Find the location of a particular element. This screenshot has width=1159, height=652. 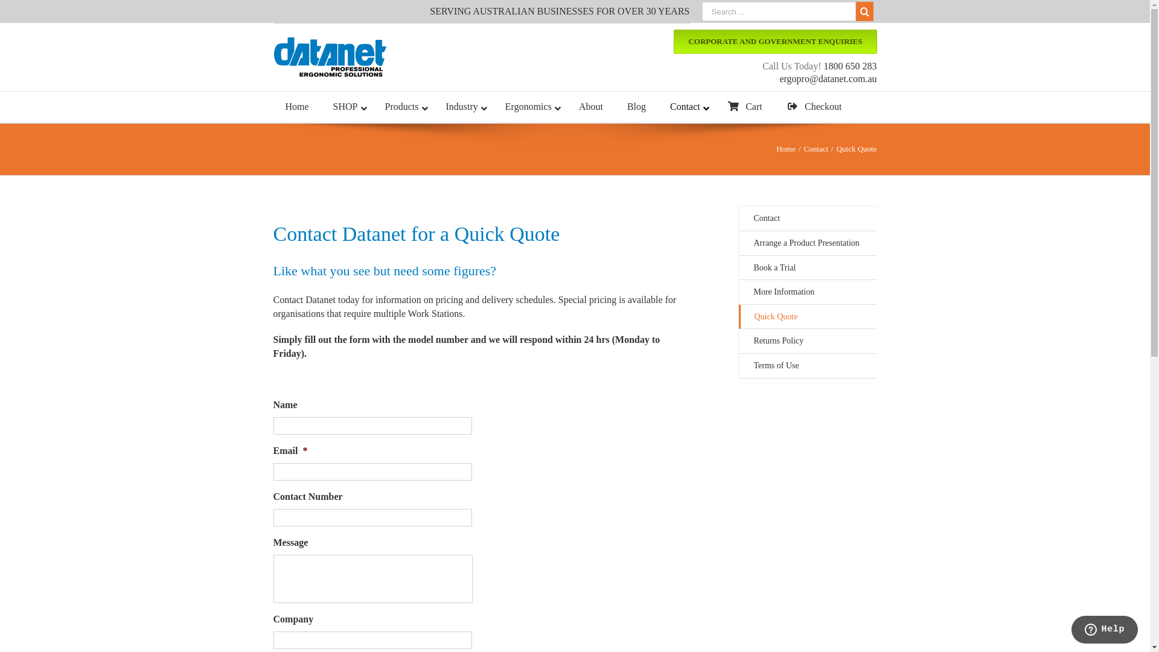

Home is located at coordinates (297, 107).